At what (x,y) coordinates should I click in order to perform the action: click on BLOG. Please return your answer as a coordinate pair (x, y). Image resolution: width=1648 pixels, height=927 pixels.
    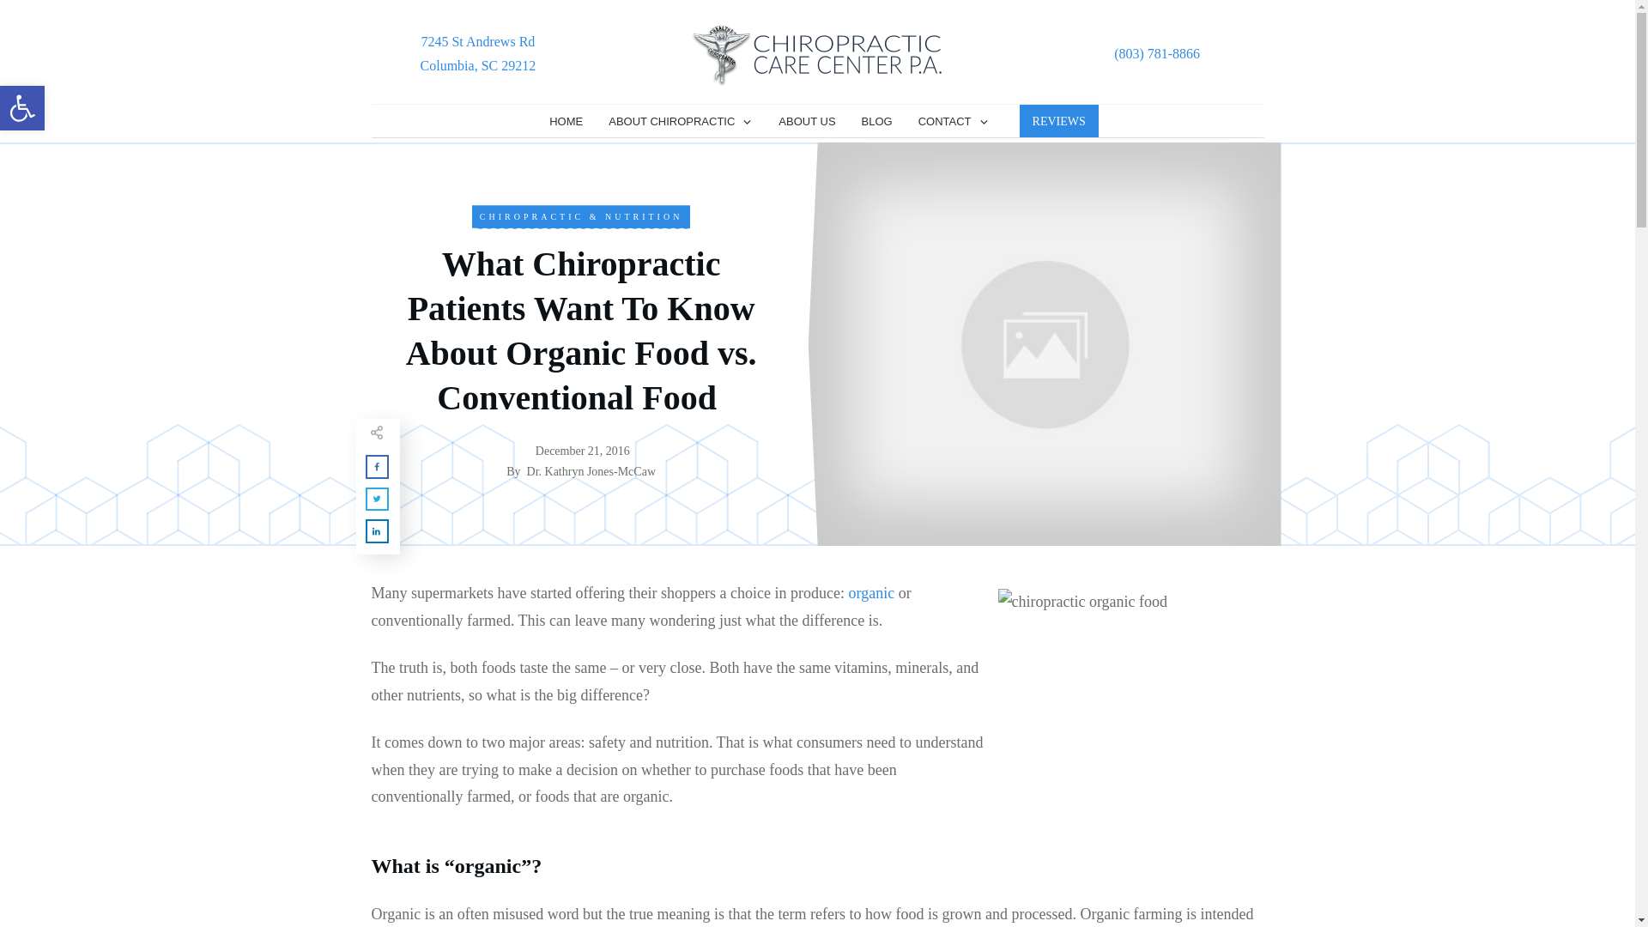
    Looking at the image, I should click on (877, 122).